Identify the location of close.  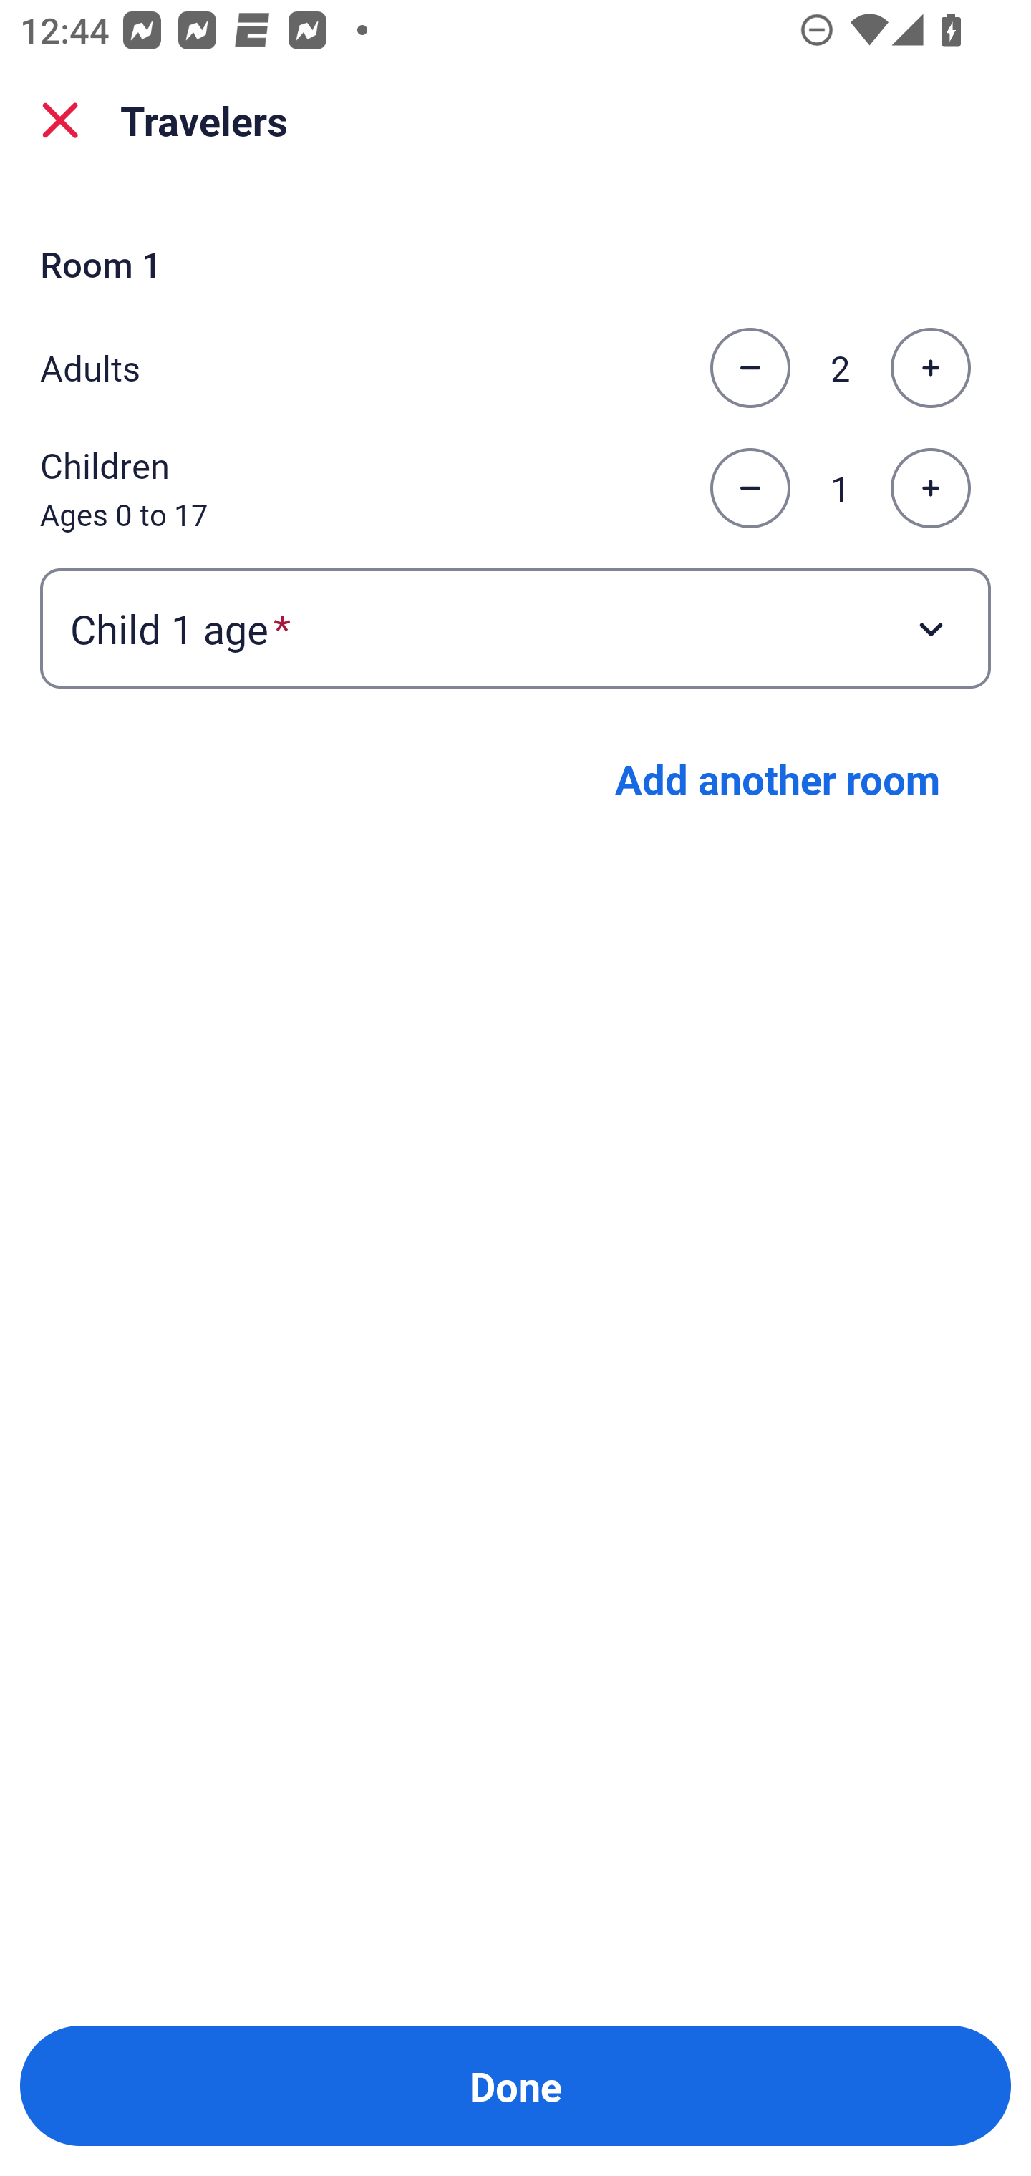
(60, 120).